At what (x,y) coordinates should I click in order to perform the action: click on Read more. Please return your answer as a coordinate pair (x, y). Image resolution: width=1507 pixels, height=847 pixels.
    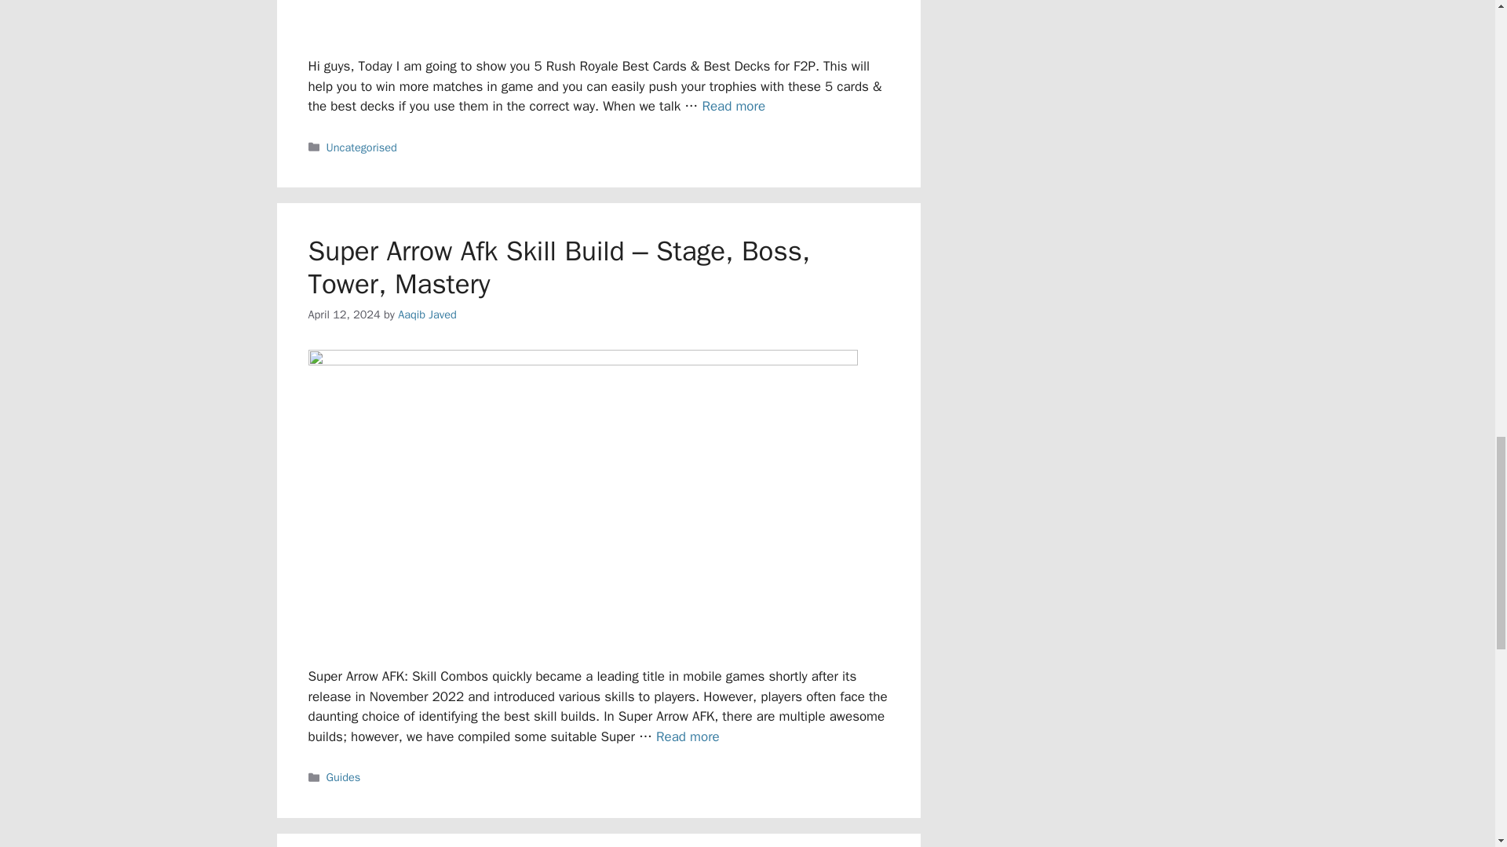
    Looking at the image, I should click on (688, 736).